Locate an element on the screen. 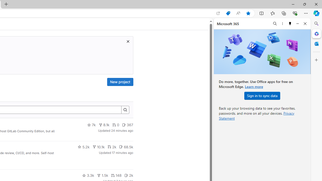  3.3k is located at coordinates (88, 175).